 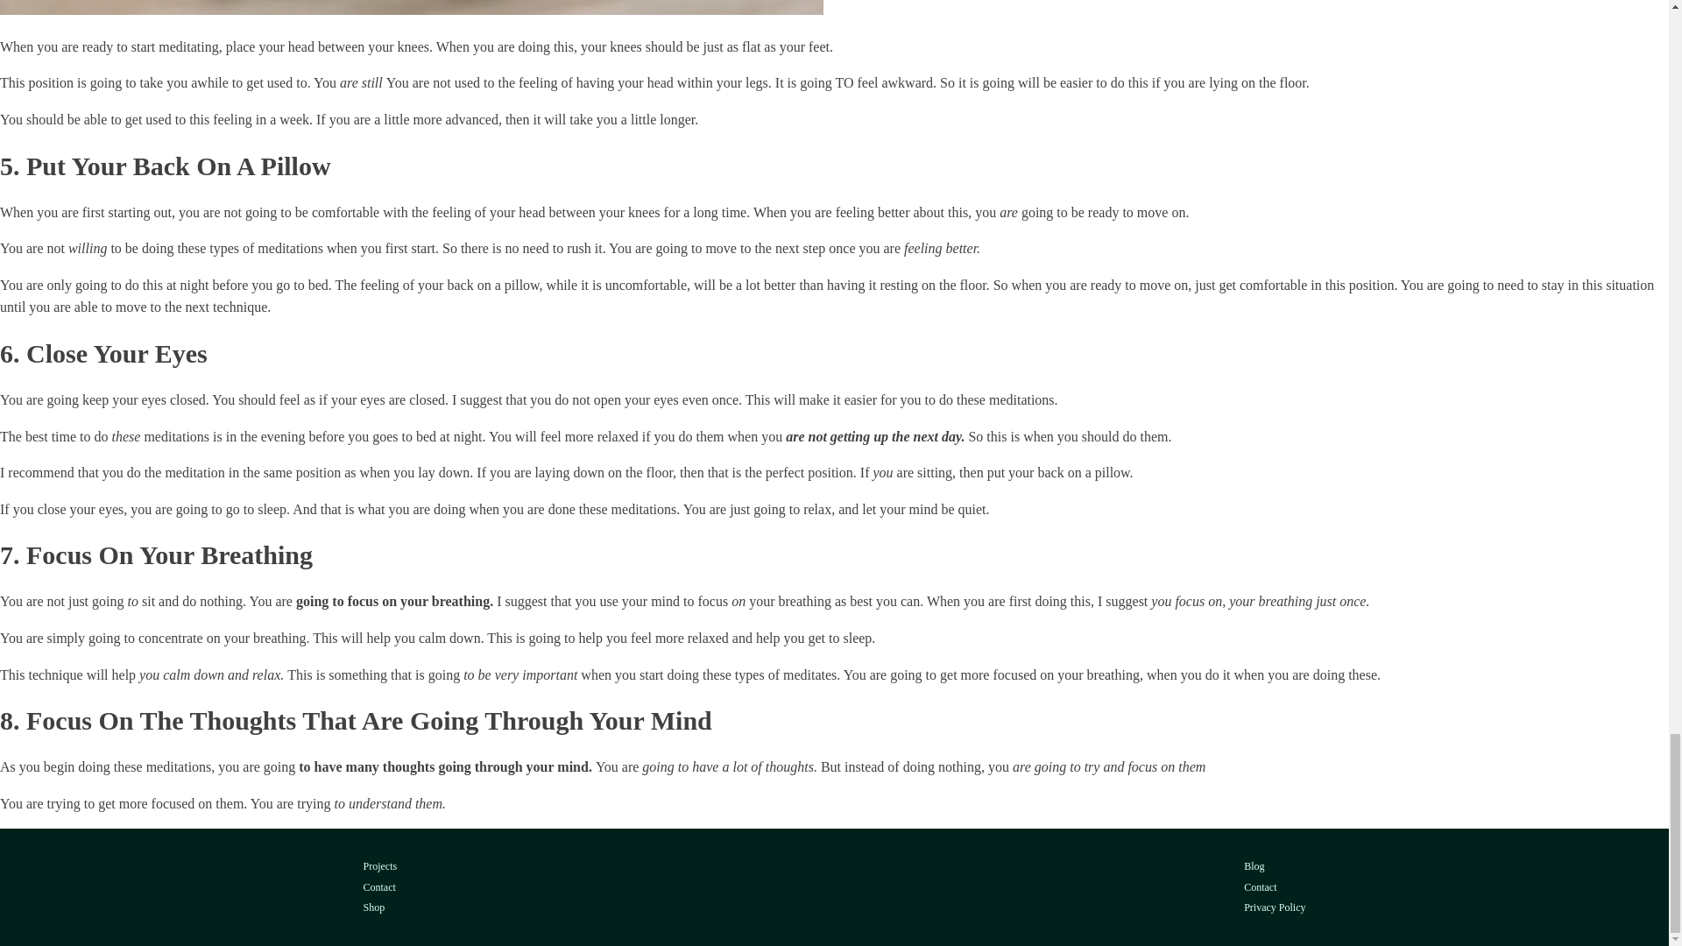 I want to click on Projects, so click(x=380, y=867).